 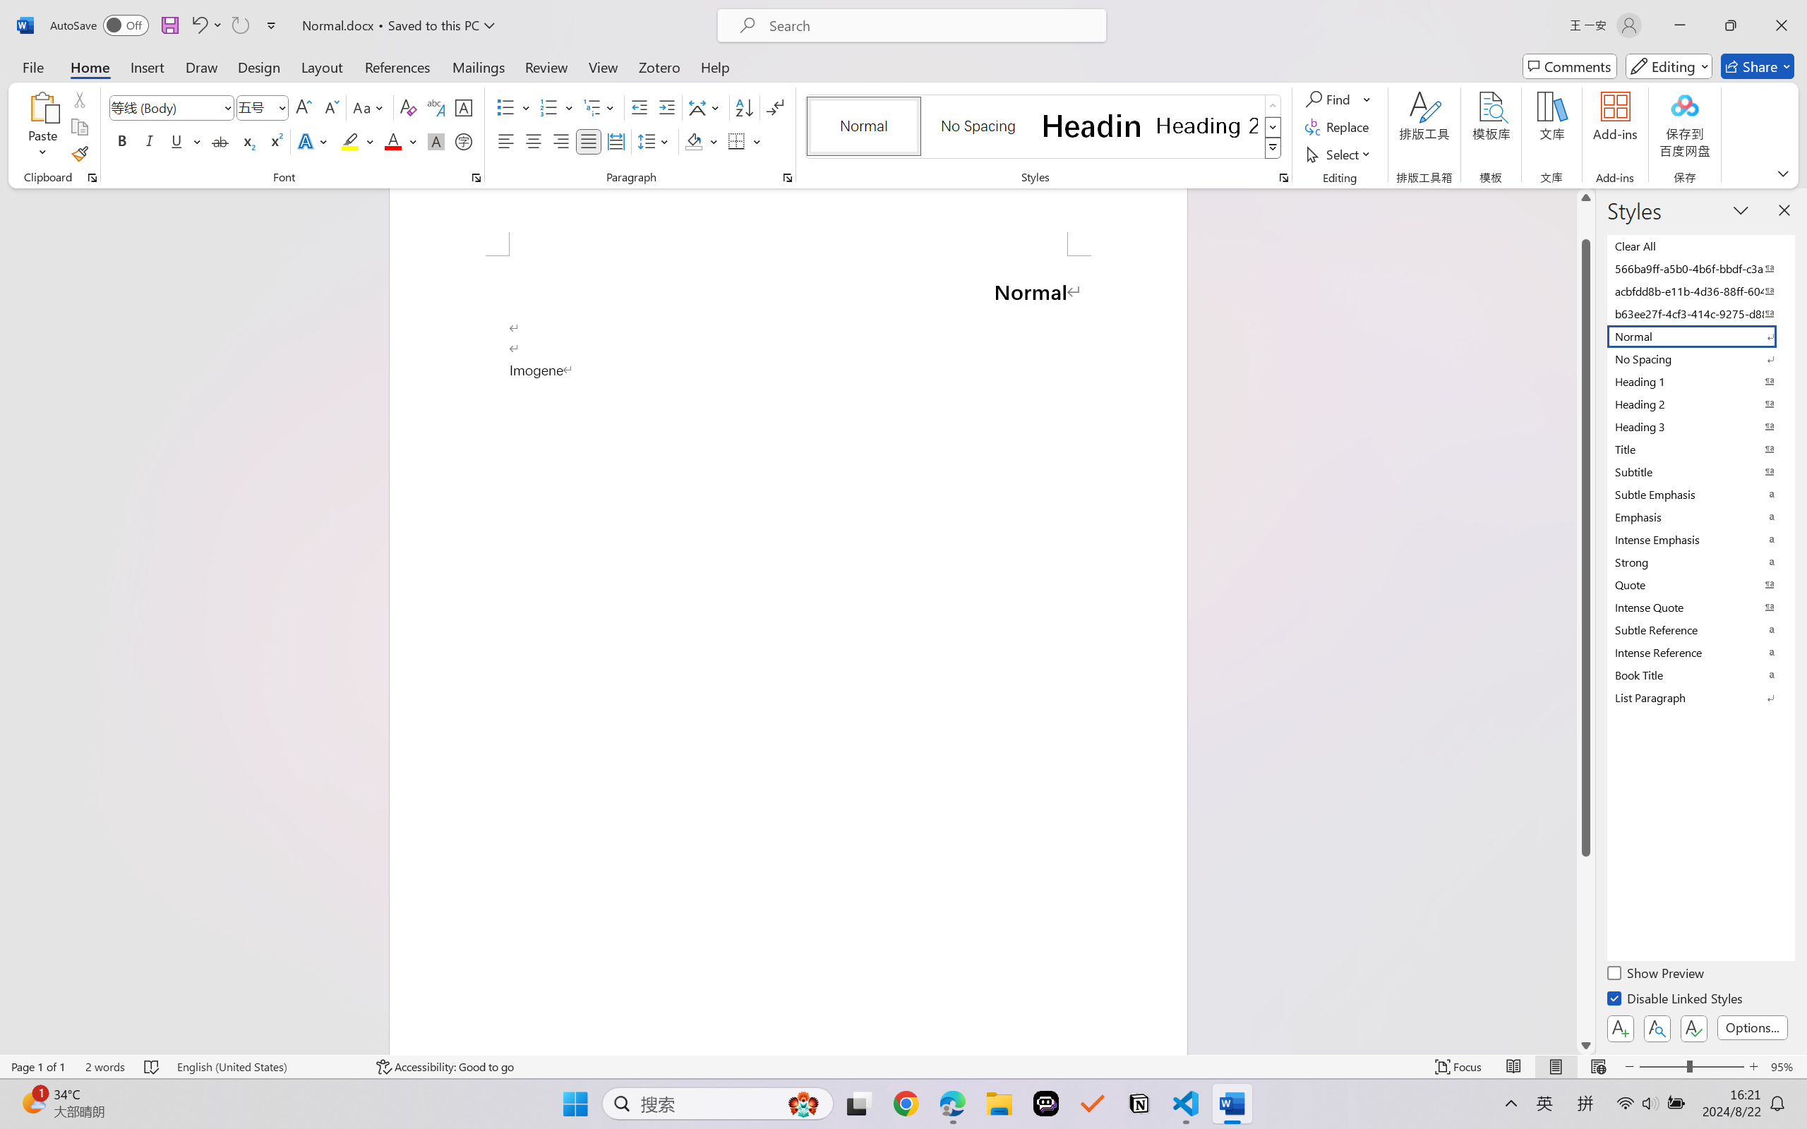 I want to click on Clear Formatting, so click(x=408, y=107).